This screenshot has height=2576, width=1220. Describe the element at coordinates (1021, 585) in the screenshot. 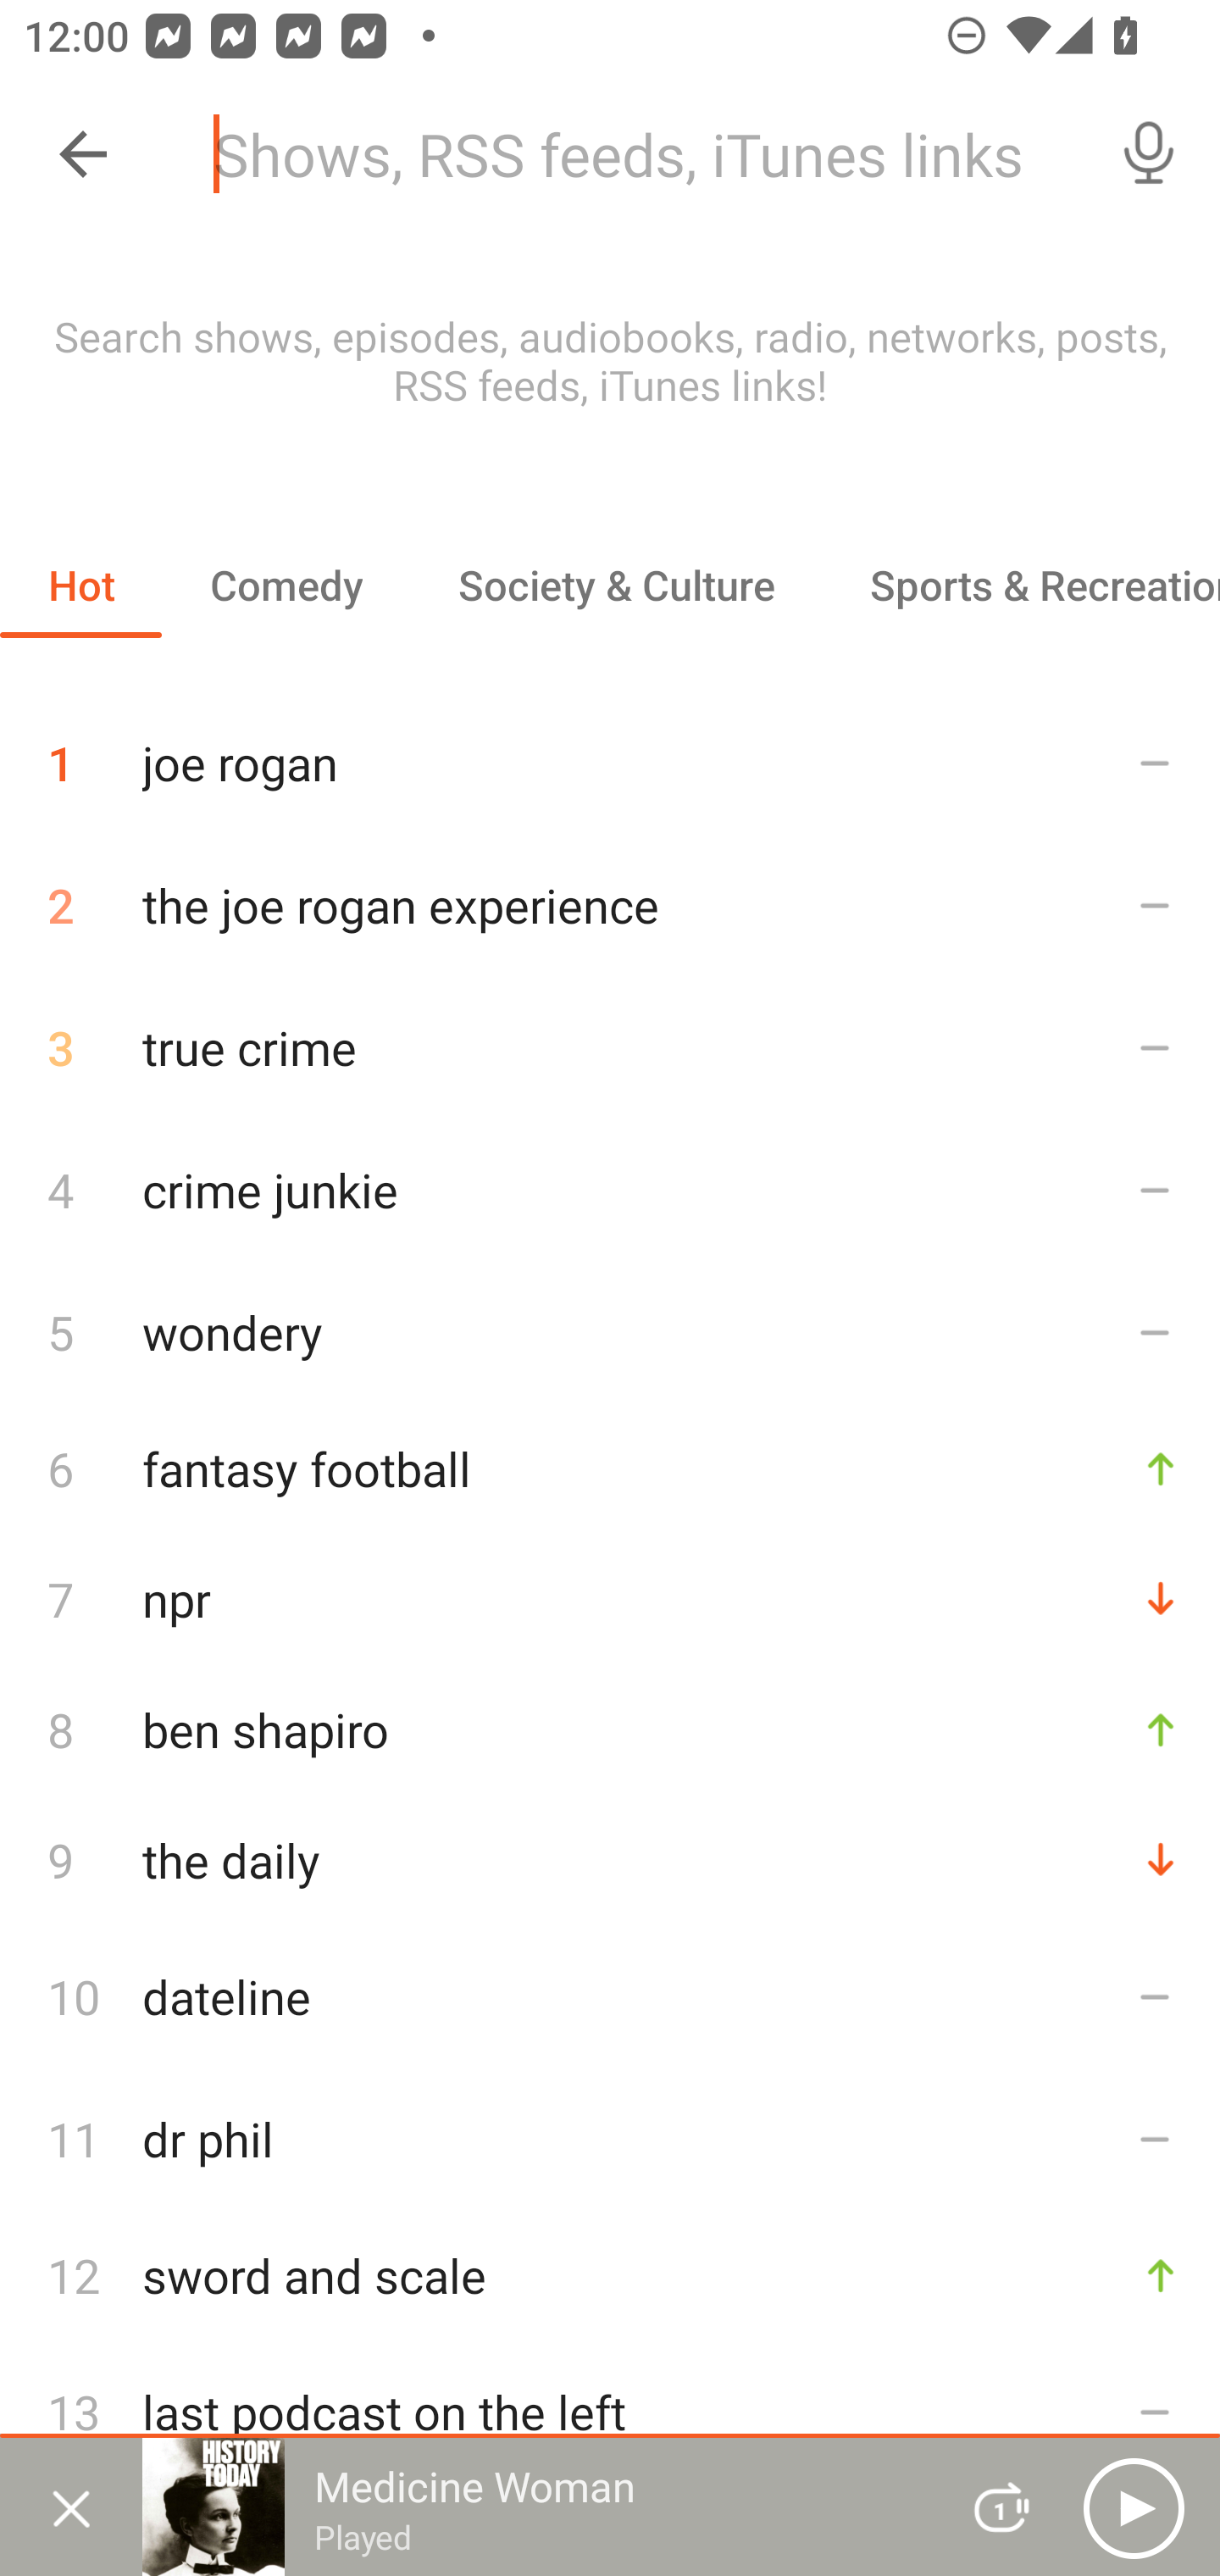

I see `Sports & Recreation` at that location.